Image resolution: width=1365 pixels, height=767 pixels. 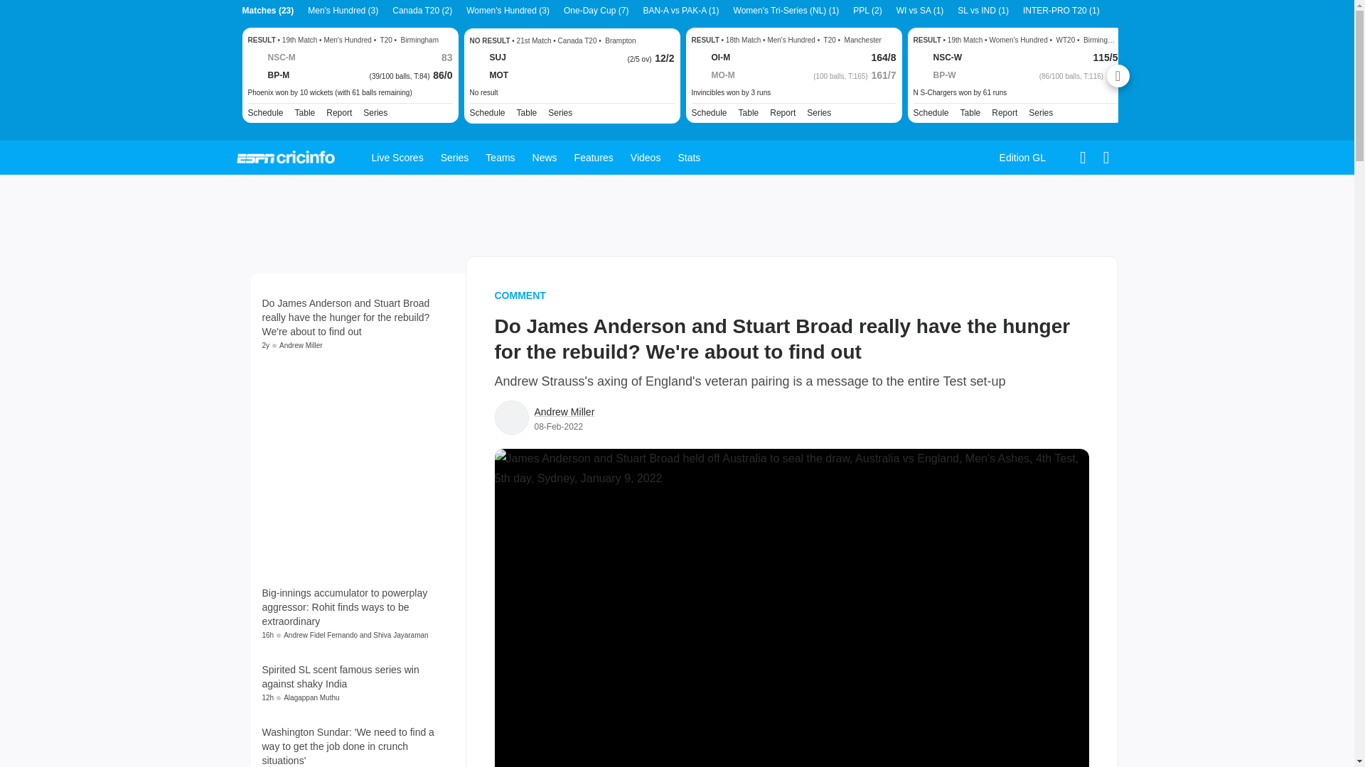 I want to click on The Hundred Men's Competition, so click(x=819, y=113).